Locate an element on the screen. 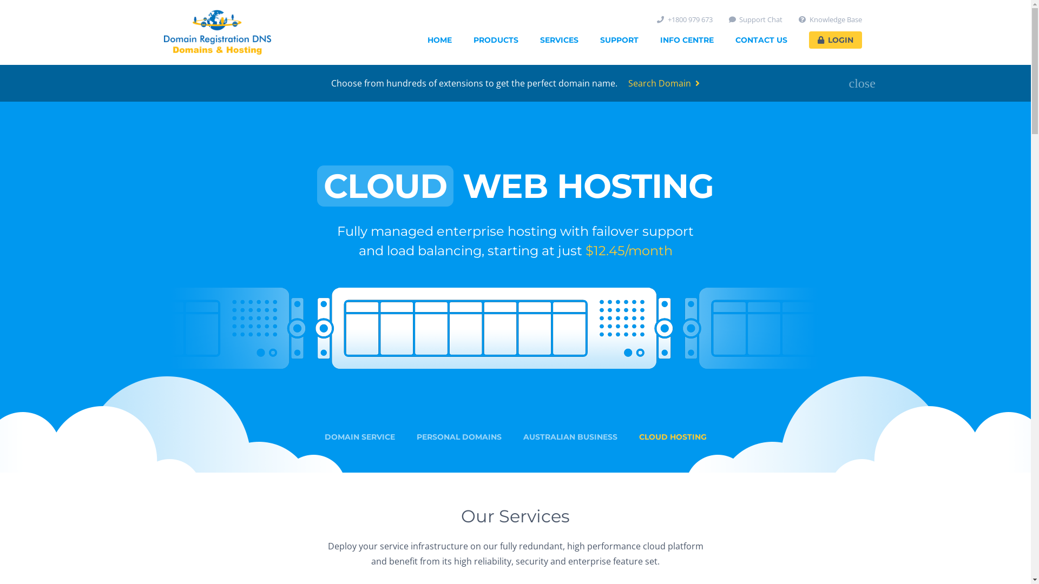  Knowledge Base is located at coordinates (830, 19).